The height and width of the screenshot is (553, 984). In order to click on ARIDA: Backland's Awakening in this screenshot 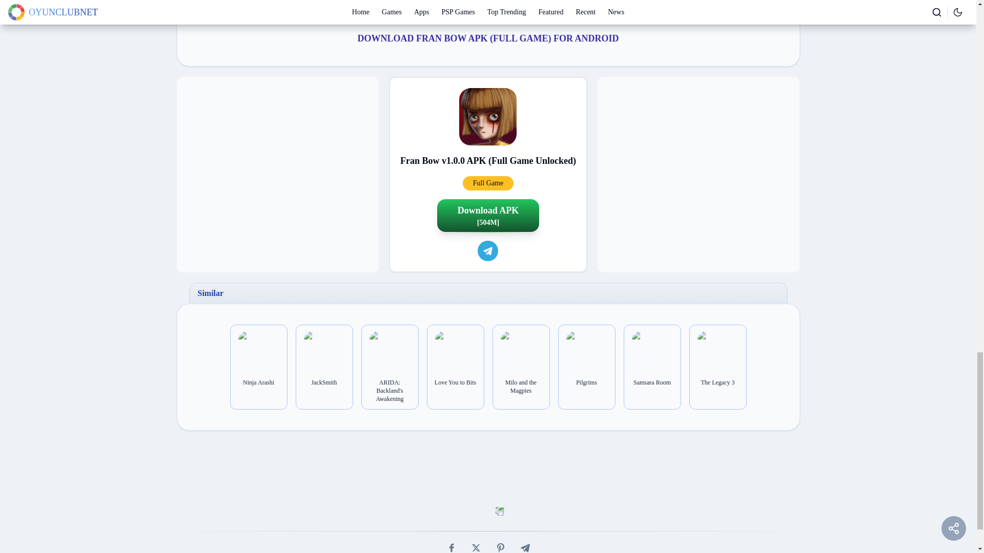, I will do `click(390, 390)`.